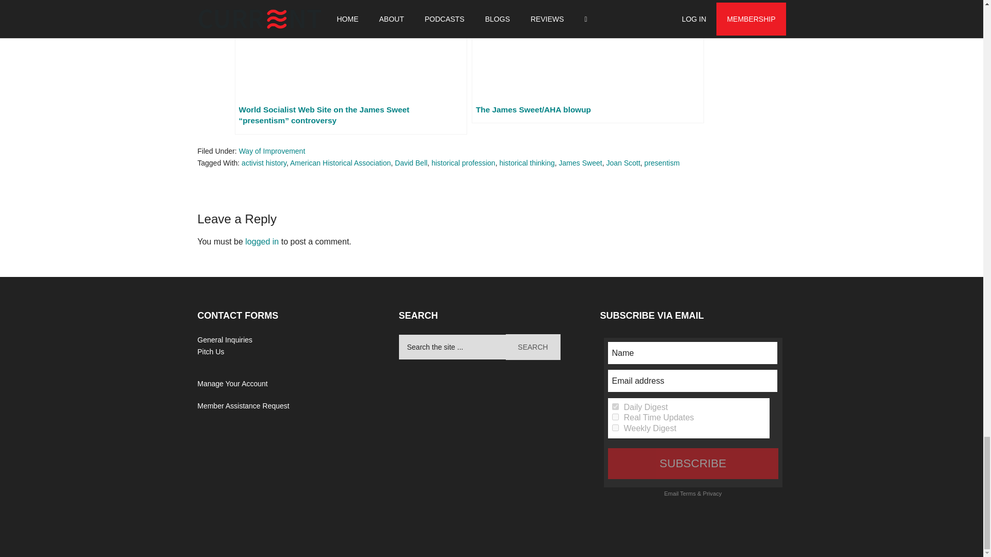 This screenshot has width=991, height=557. What do you see at coordinates (615, 417) in the screenshot?
I see `Frequency` at bounding box center [615, 417].